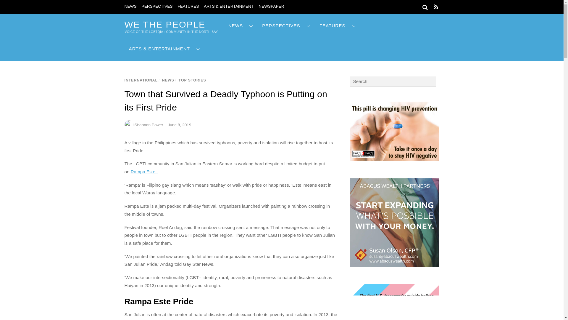 The image size is (568, 320). What do you see at coordinates (164, 24) in the screenshot?
I see `WE THE PEOPLE` at bounding box center [164, 24].